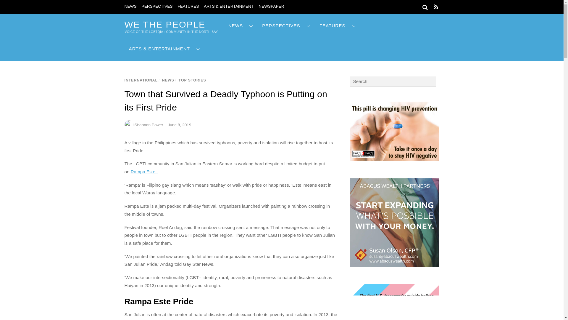 The image size is (568, 320). What do you see at coordinates (164, 24) in the screenshot?
I see `WE THE PEOPLE` at bounding box center [164, 24].